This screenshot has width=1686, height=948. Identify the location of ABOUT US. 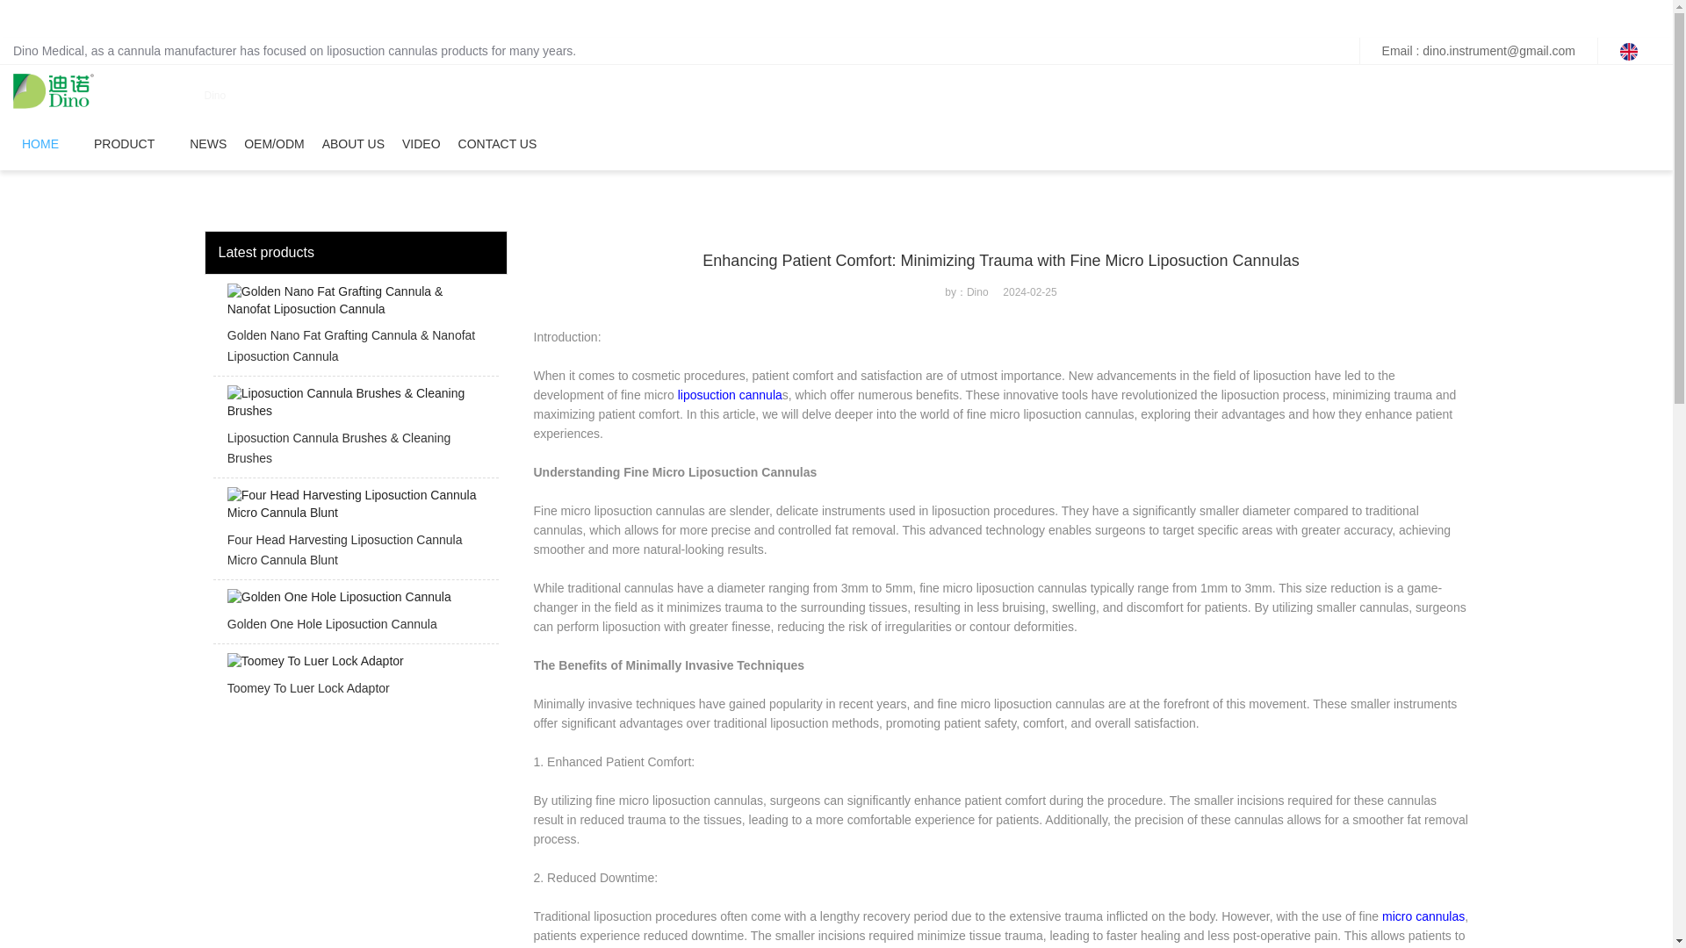
(353, 143).